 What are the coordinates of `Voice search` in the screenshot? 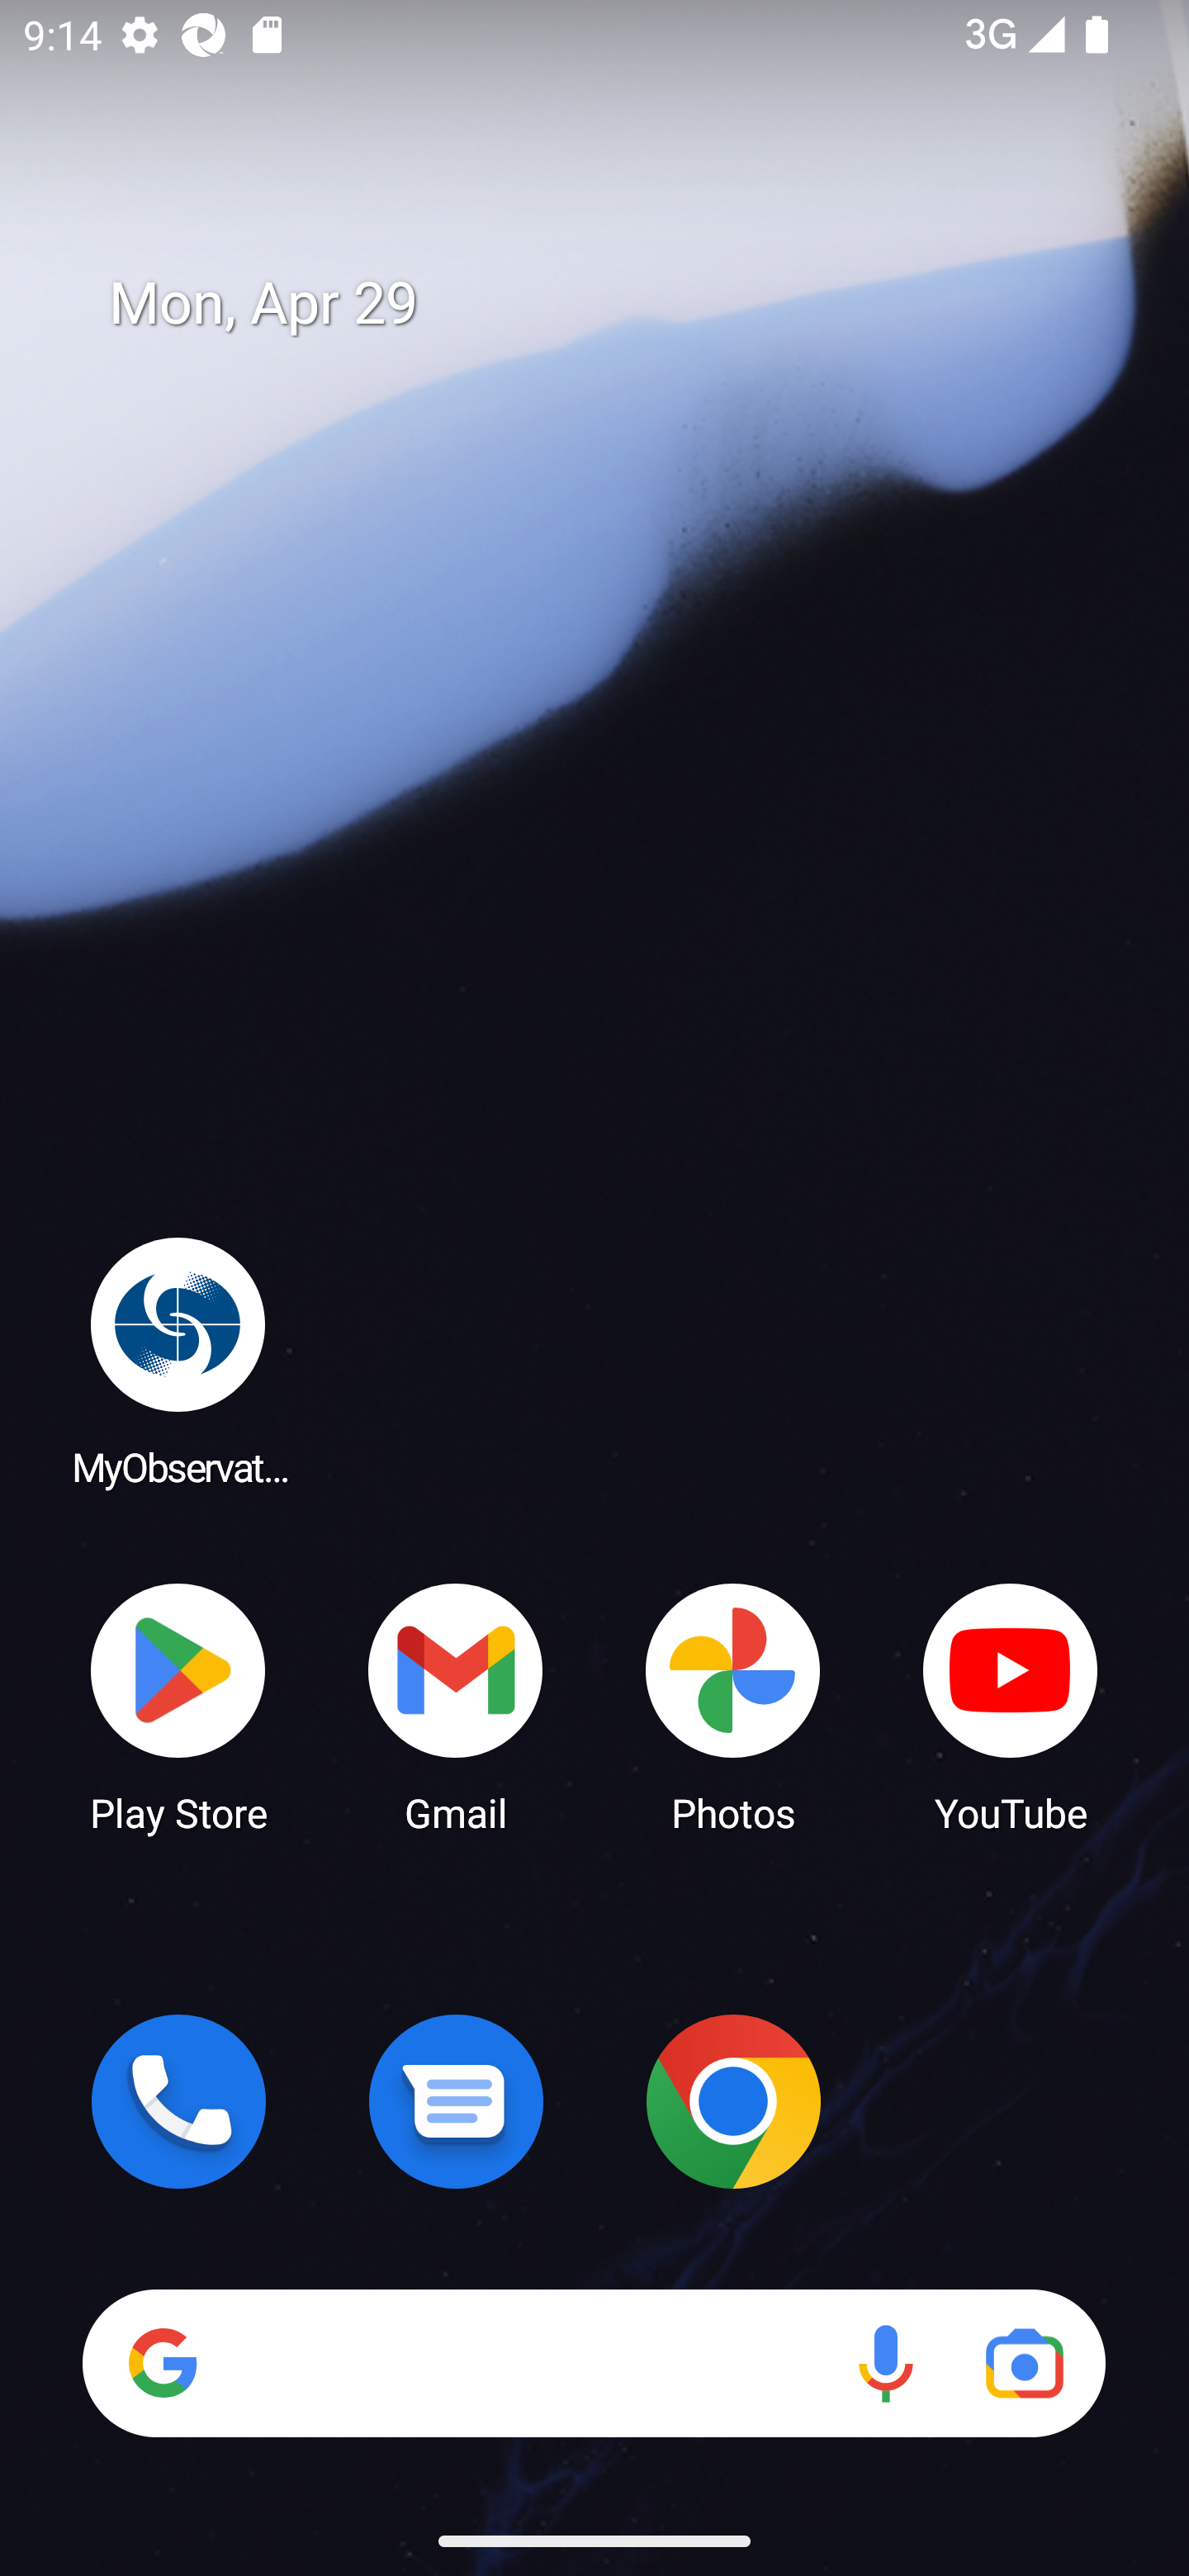 It's located at (885, 2363).